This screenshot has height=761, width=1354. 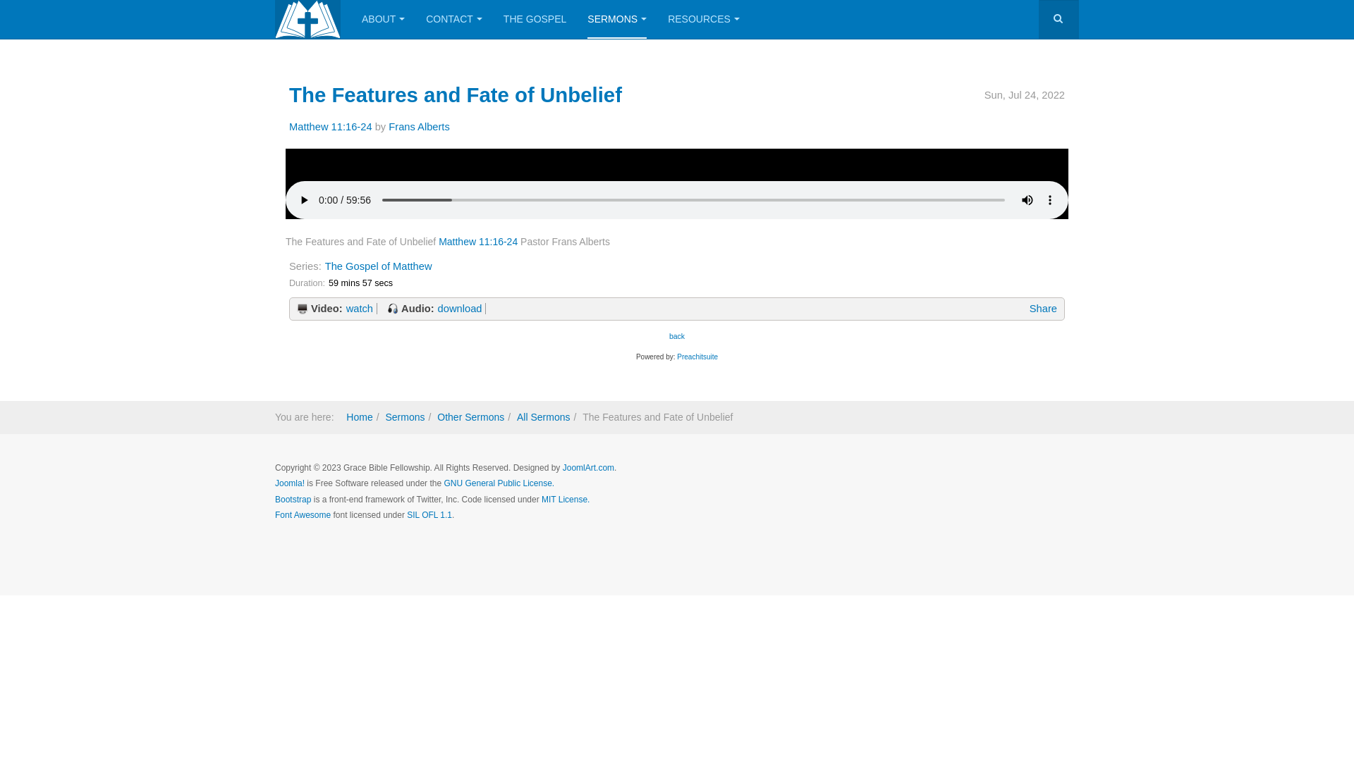 What do you see at coordinates (307, 20) in the screenshot?
I see `Purity III` at bounding box center [307, 20].